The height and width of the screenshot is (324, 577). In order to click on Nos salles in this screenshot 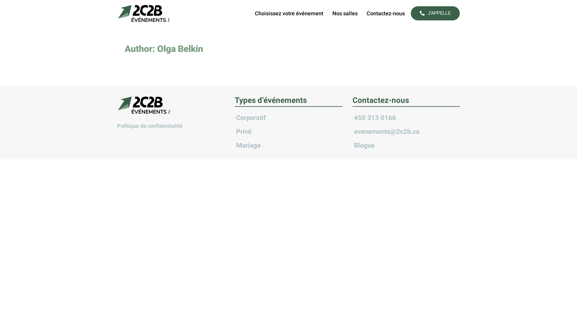, I will do `click(345, 13)`.